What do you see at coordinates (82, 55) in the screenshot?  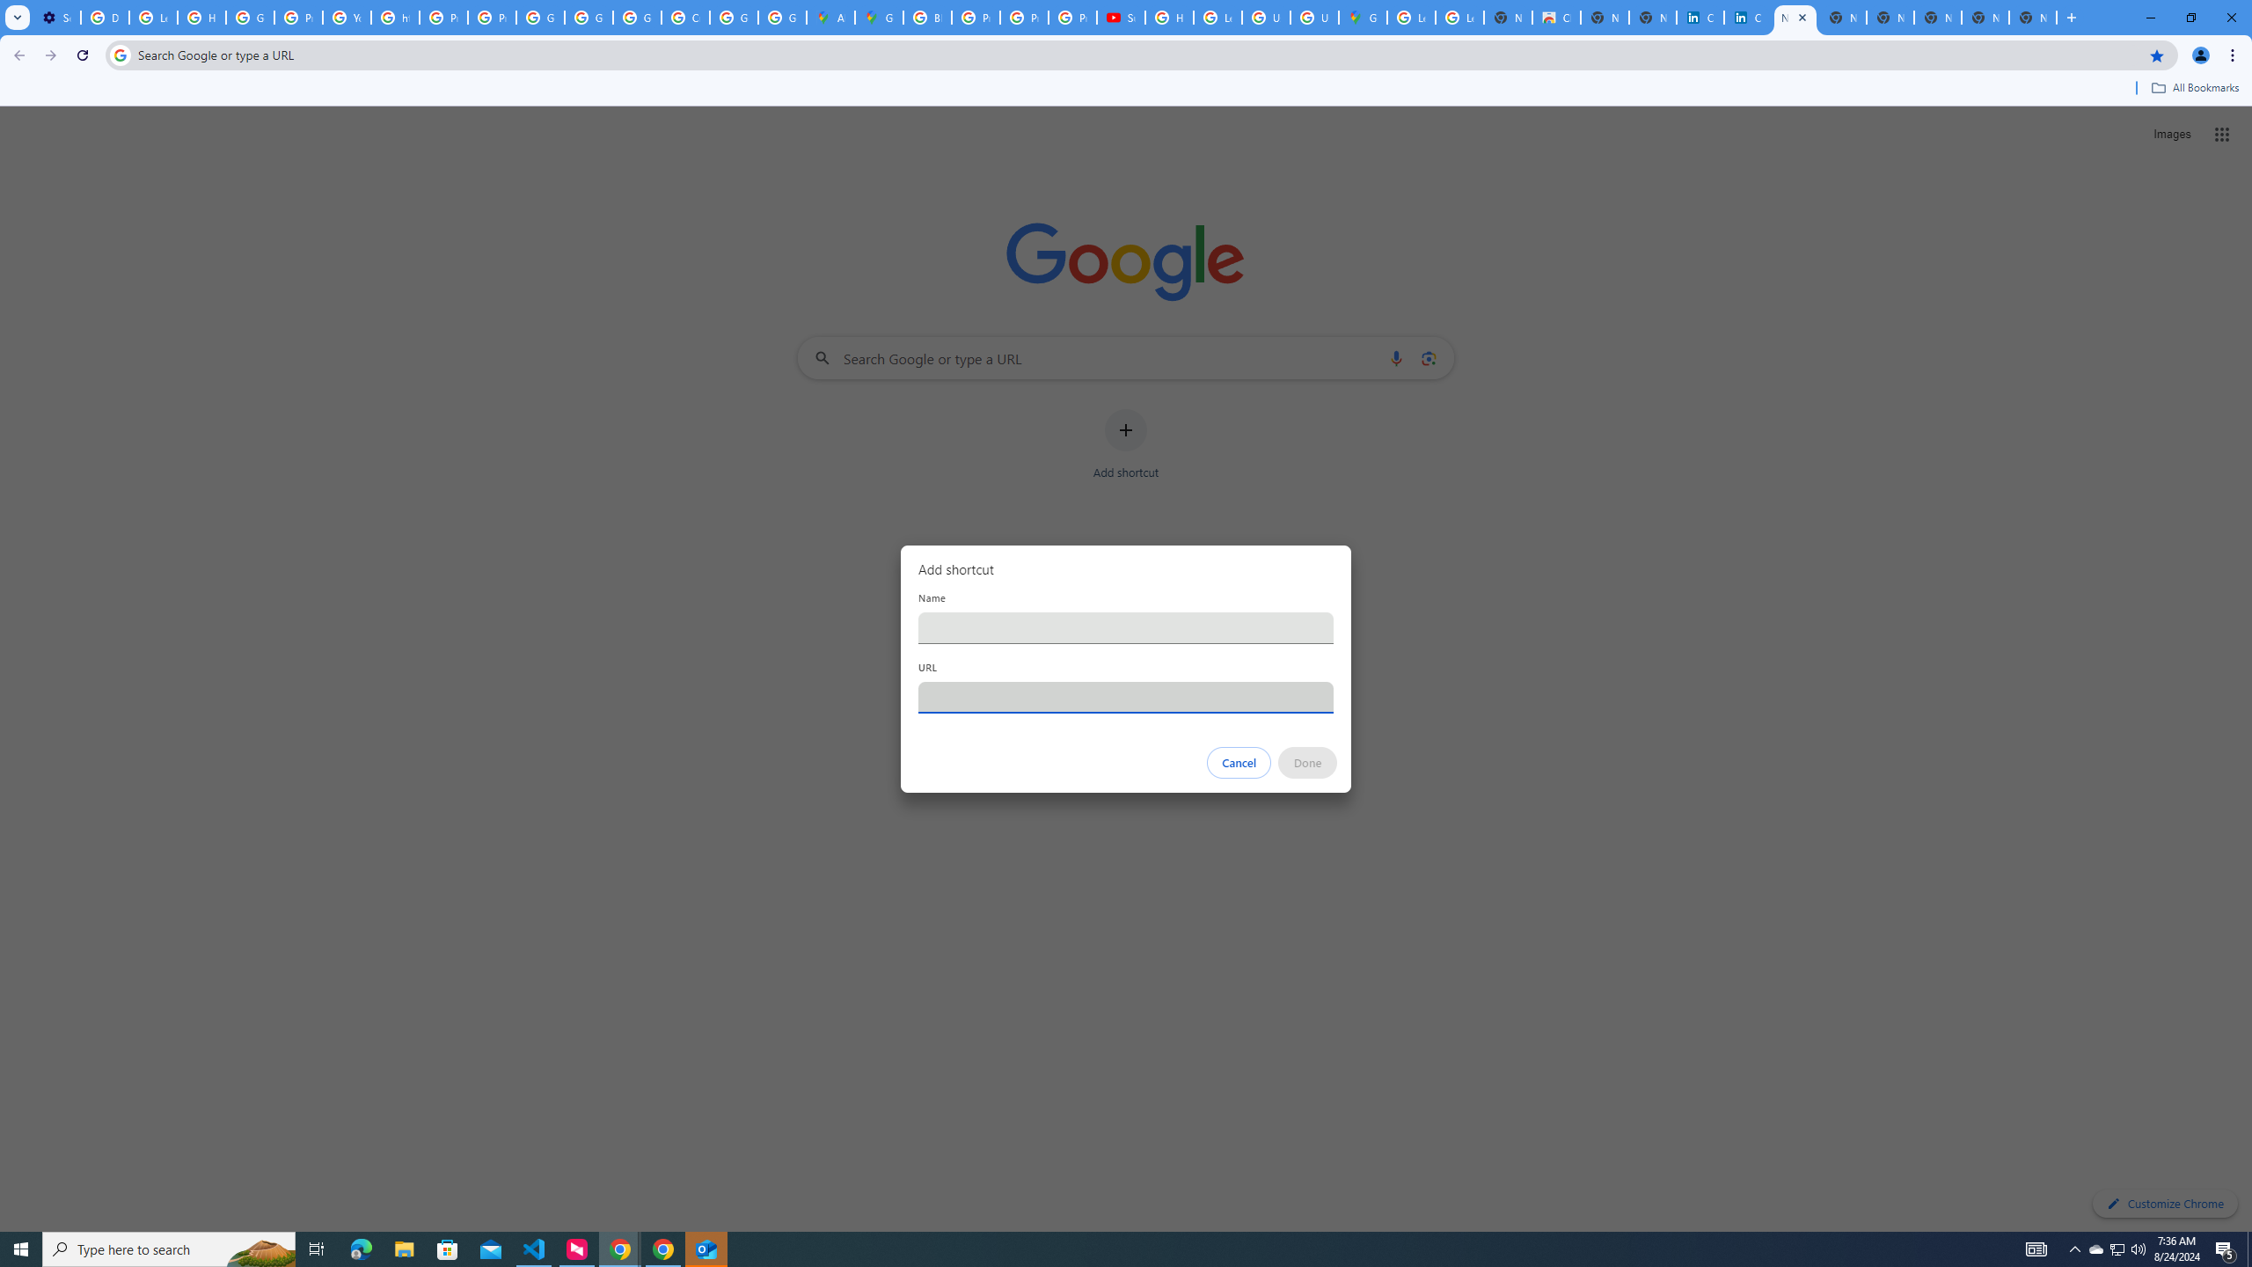 I see `Reload` at bounding box center [82, 55].